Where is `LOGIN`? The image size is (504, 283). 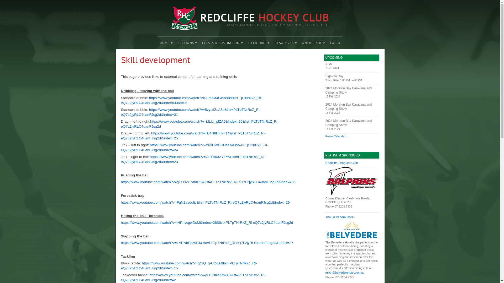 LOGIN is located at coordinates (335, 43).